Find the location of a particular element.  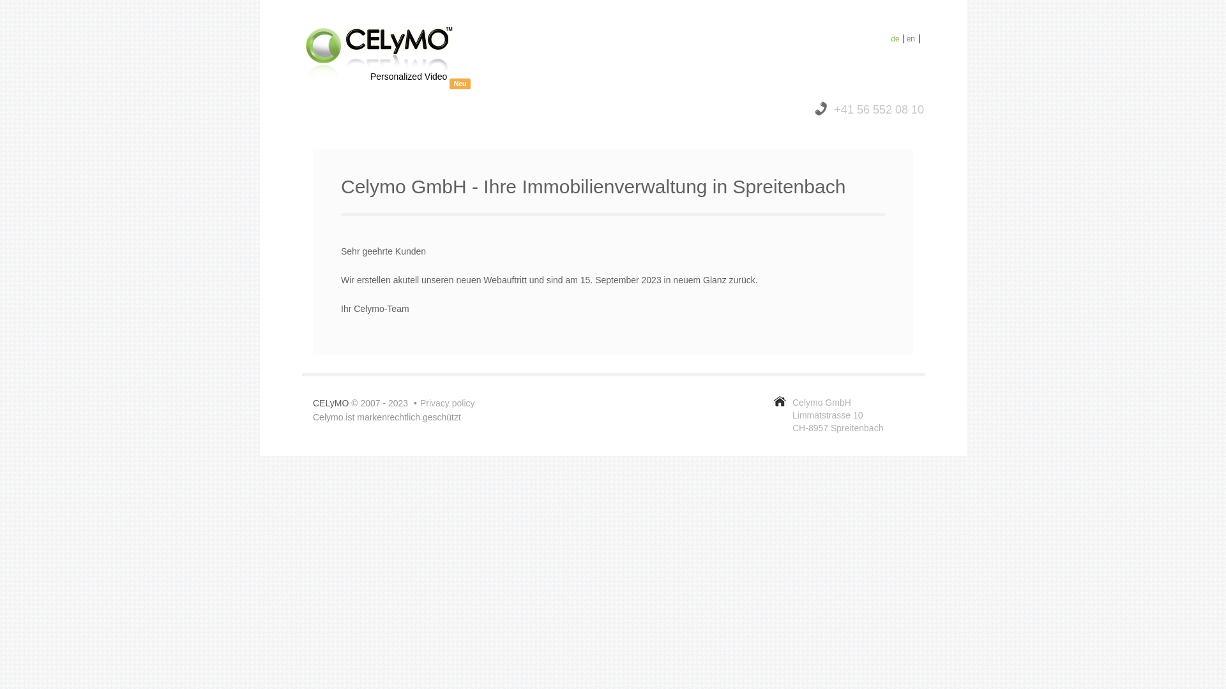

en is located at coordinates (913, 39).